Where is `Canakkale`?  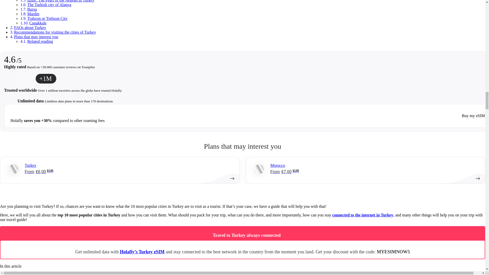 Canakkale is located at coordinates (38, 23).